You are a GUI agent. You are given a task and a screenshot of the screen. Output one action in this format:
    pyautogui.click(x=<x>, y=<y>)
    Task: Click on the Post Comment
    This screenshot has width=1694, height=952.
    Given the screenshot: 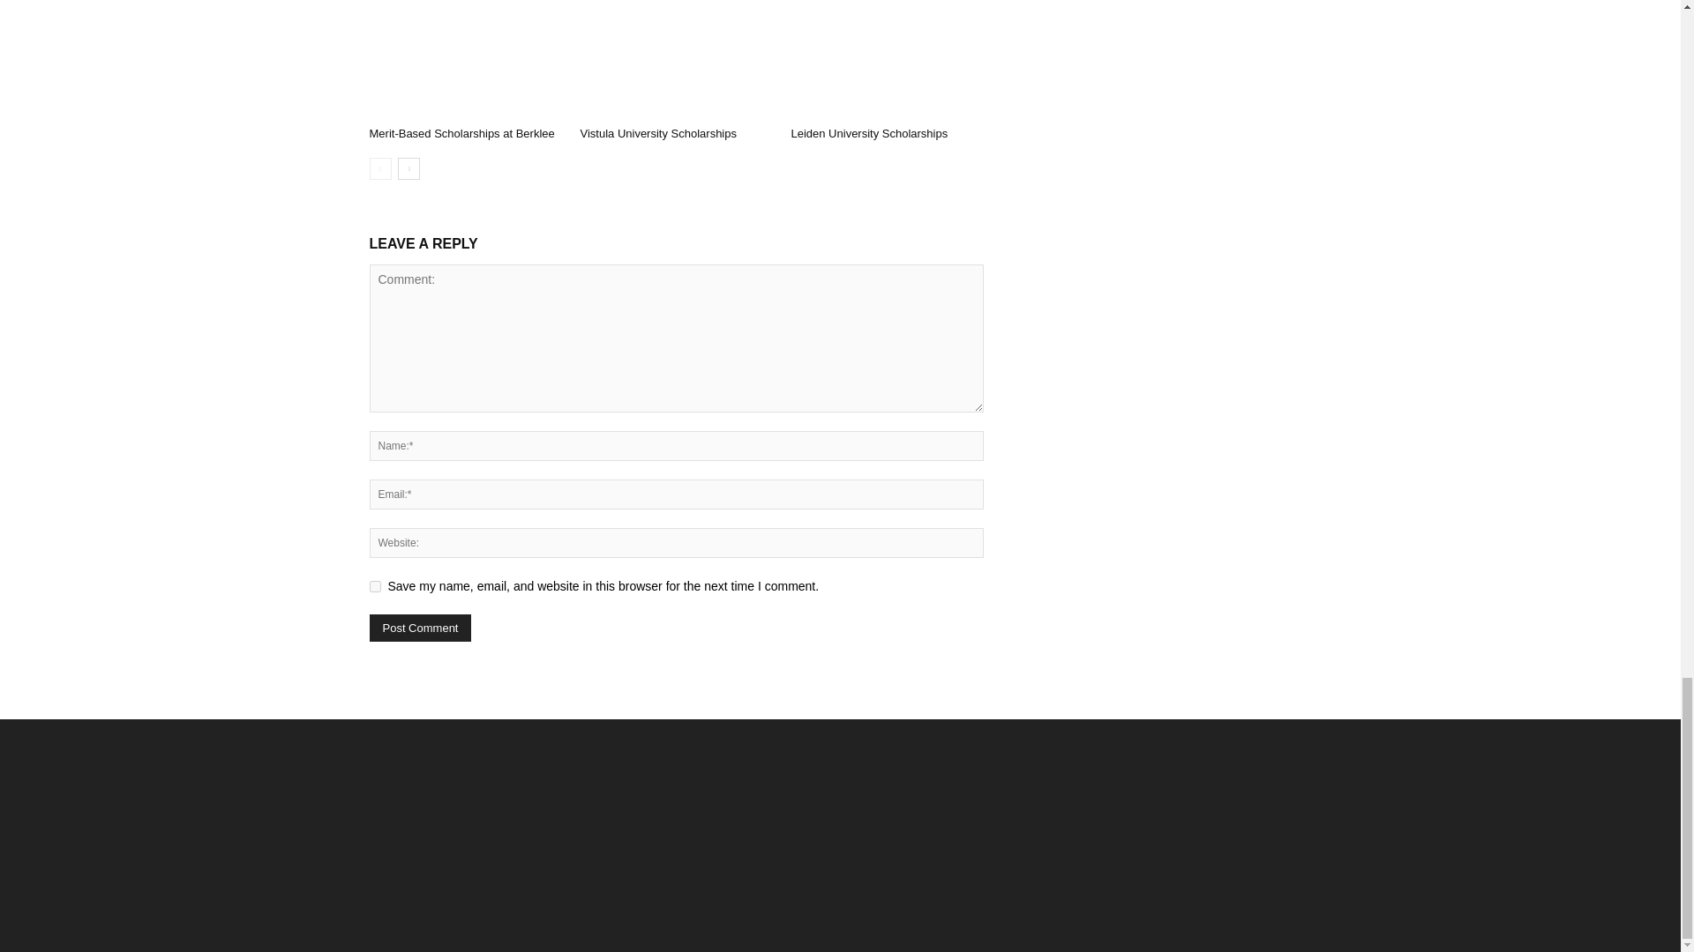 What is the action you would take?
    pyautogui.click(x=420, y=628)
    